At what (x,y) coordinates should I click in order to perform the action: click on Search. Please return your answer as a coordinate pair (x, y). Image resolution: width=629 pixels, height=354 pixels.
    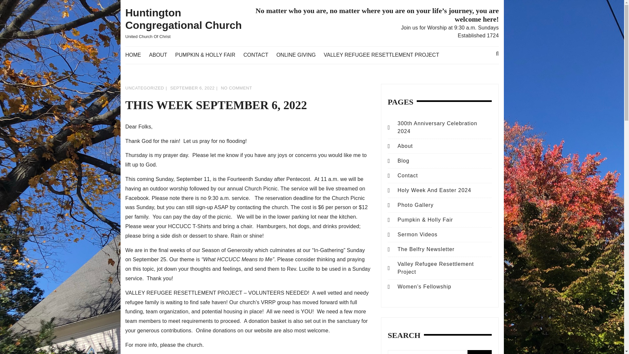
    Looking at the image, I should click on (480, 352).